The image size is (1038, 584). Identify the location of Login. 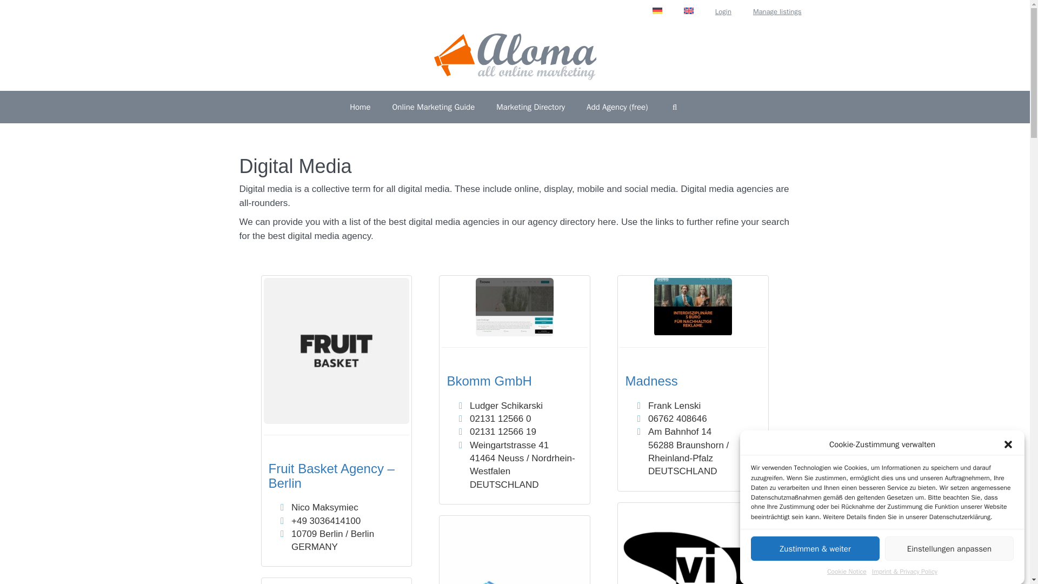
(723, 12).